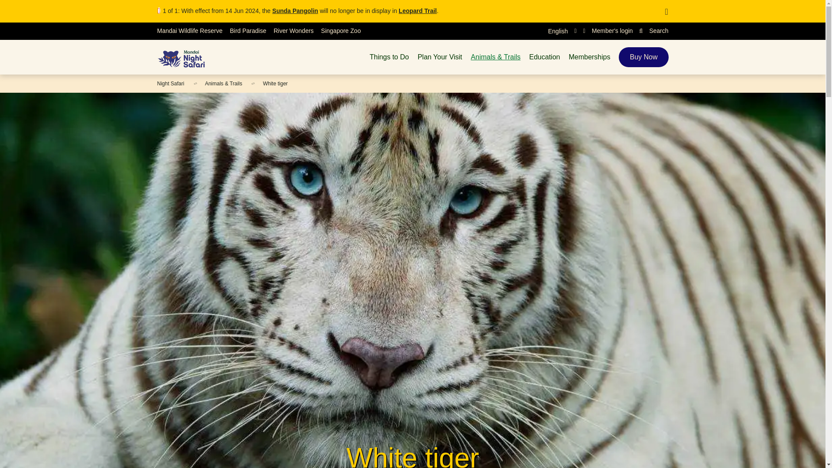 This screenshot has width=832, height=468. What do you see at coordinates (608, 31) in the screenshot?
I see `Member's login` at bounding box center [608, 31].